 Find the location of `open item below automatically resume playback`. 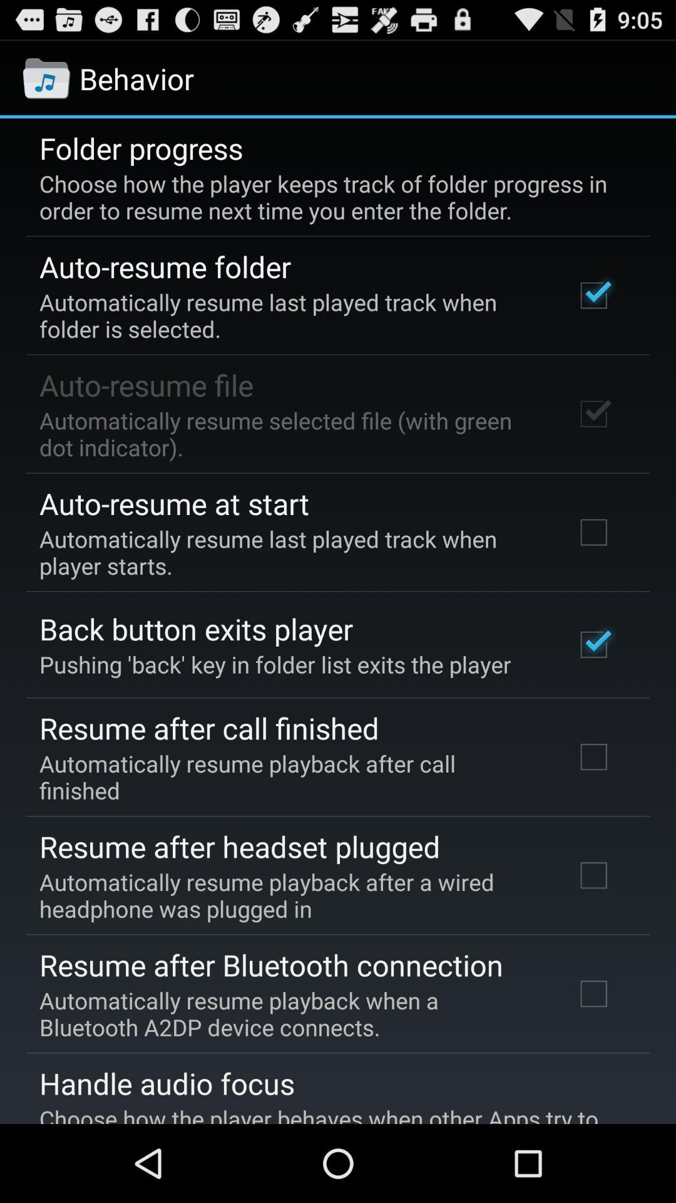

open item below automatically resume playback is located at coordinates (167, 1083).